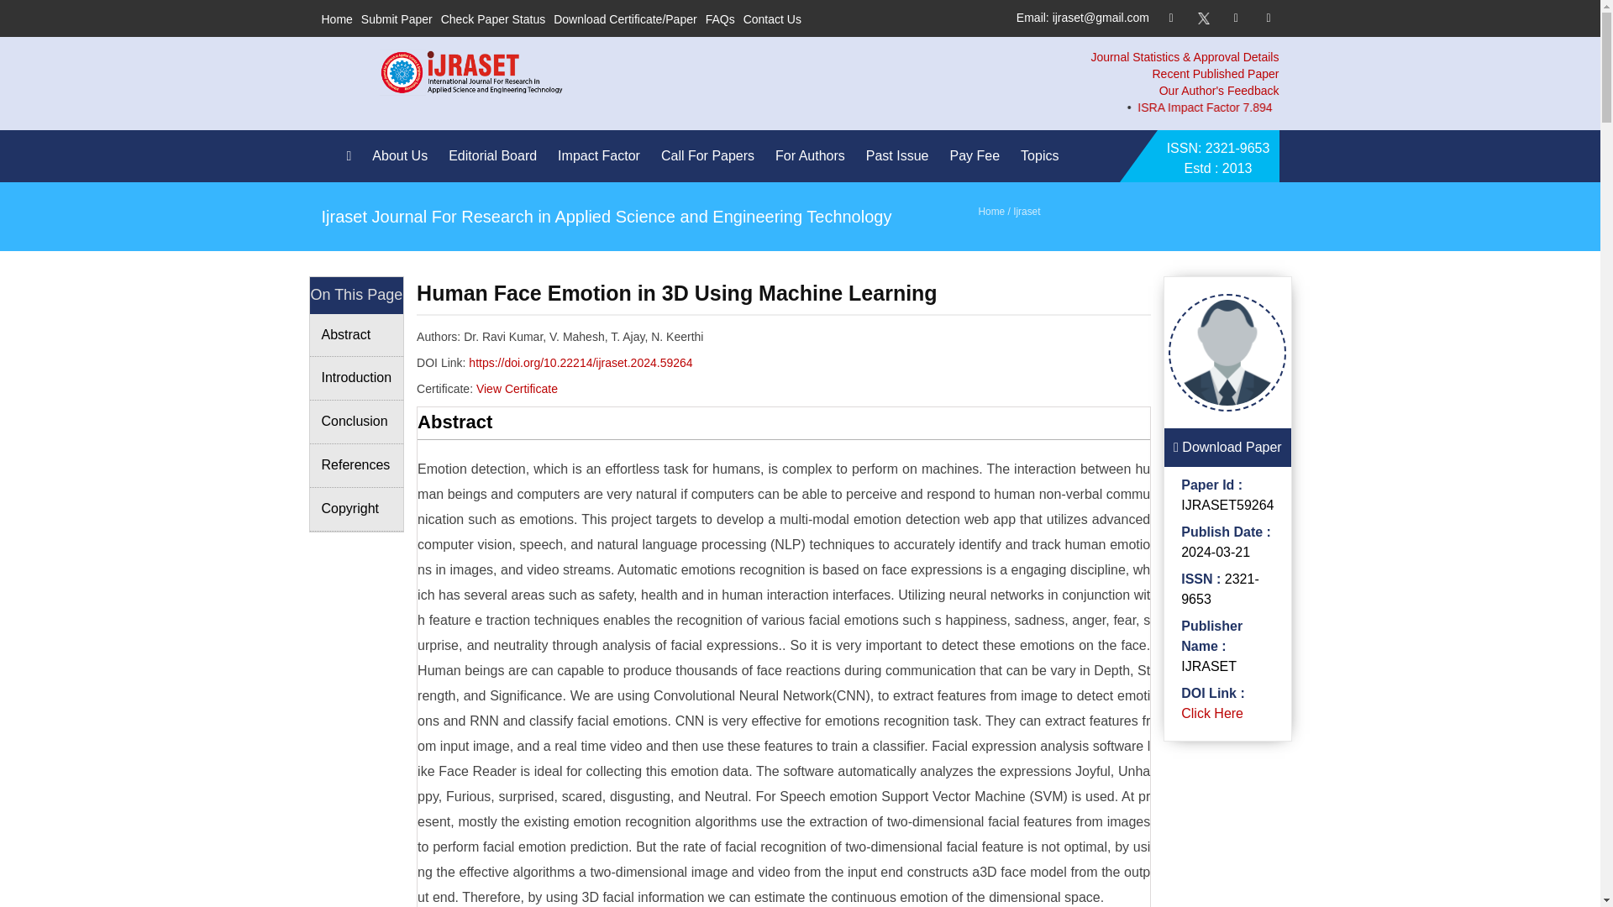 This screenshot has width=1613, height=907. What do you see at coordinates (496, 156) in the screenshot?
I see `Editorial Board` at bounding box center [496, 156].